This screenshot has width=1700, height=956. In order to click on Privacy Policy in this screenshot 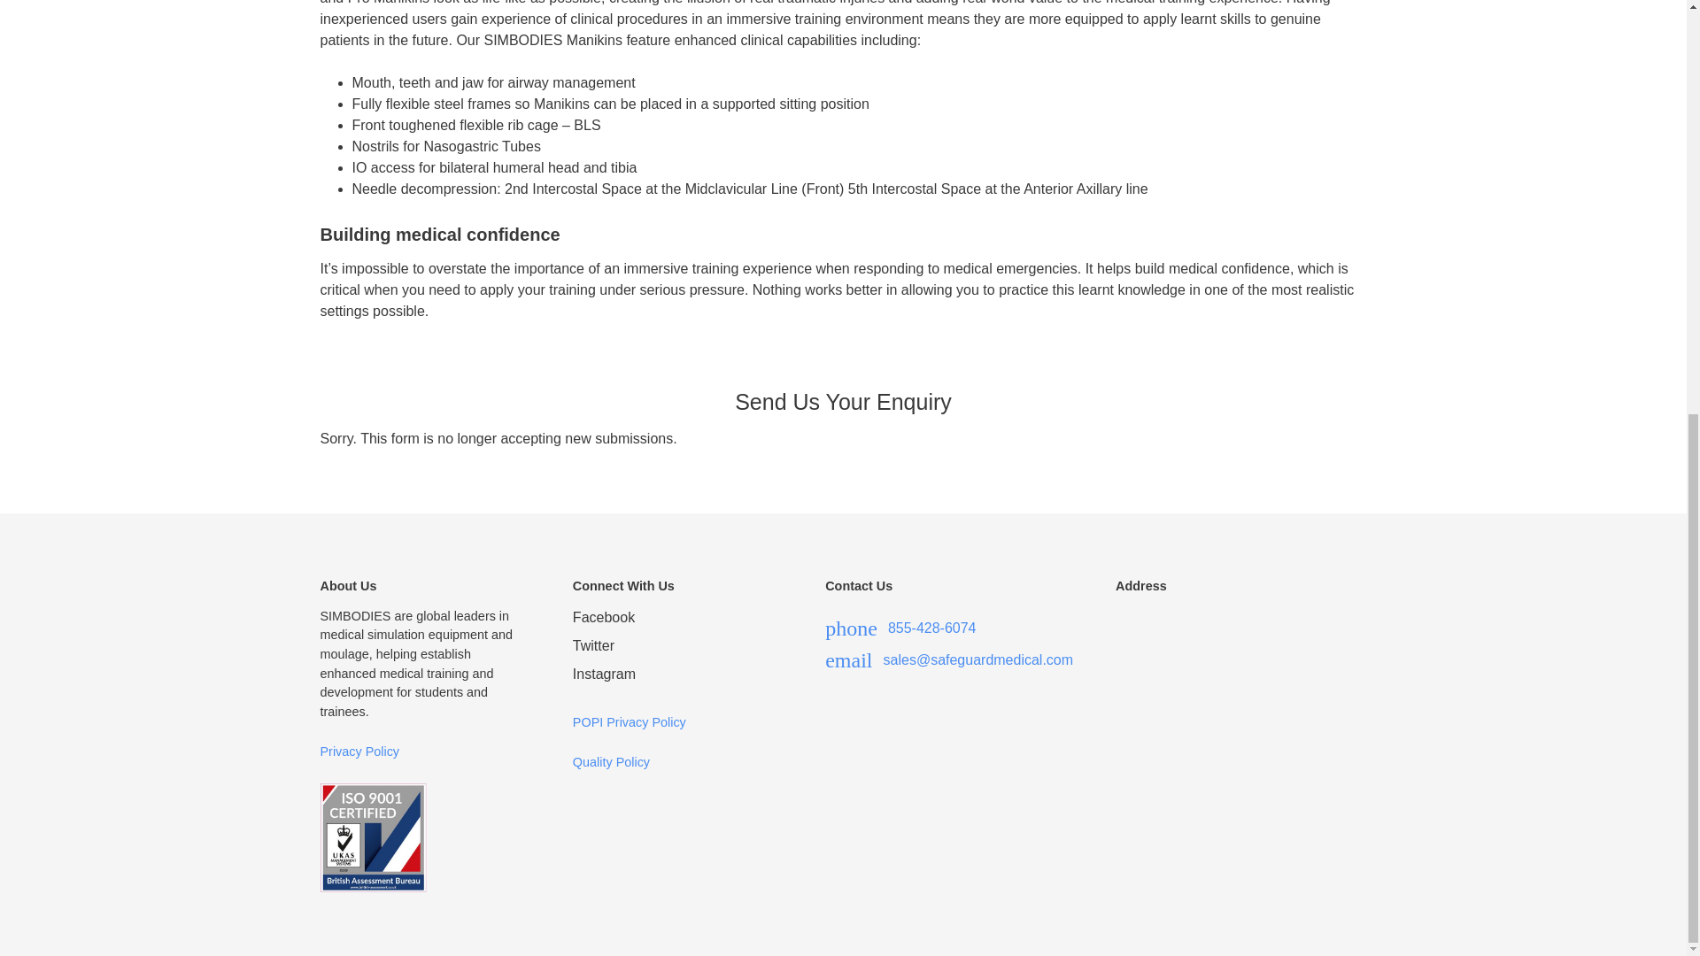, I will do `click(359, 752)`.